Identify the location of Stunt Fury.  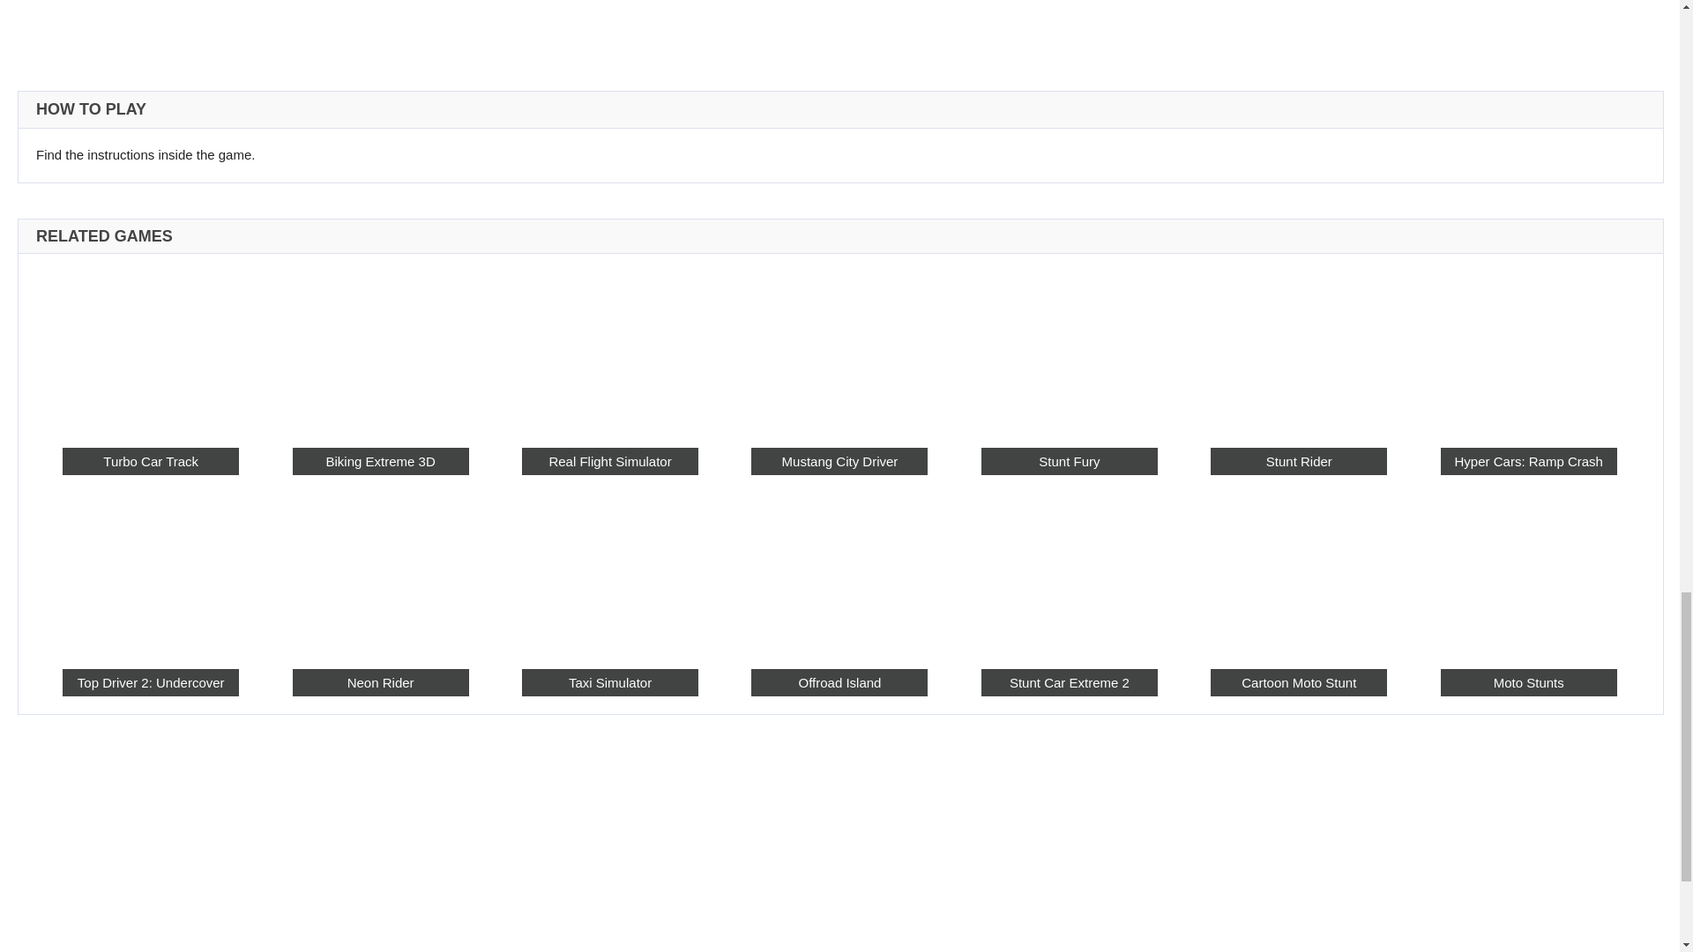
(1070, 460).